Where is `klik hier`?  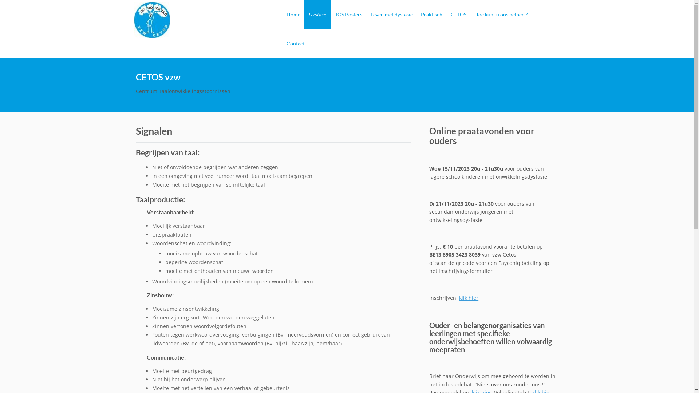 klik hier is located at coordinates (469, 298).